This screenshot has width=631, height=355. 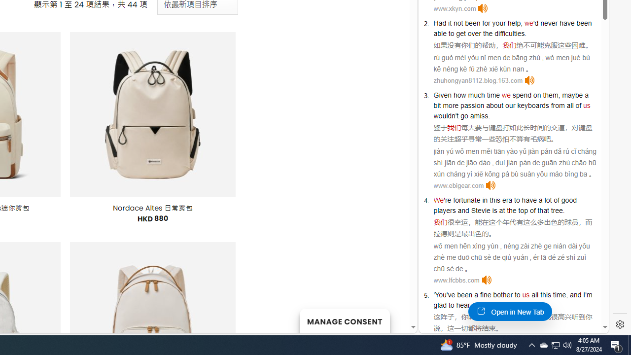 What do you see at coordinates (510, 34) in the screenshot?
I see `difficulties` at bounding box center [510, 34].